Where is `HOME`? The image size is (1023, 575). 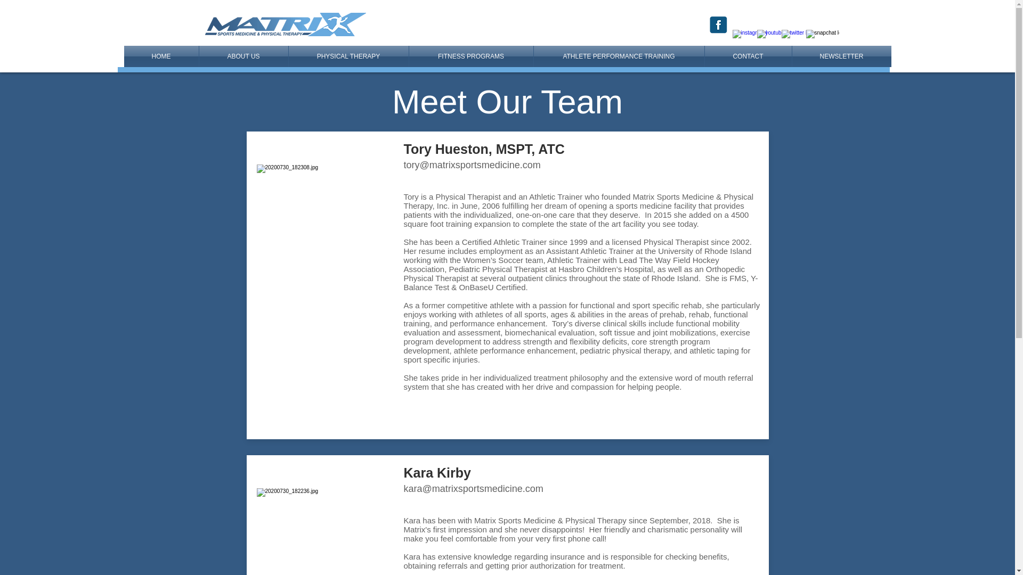 HOME is located at coordinates (161, 56).